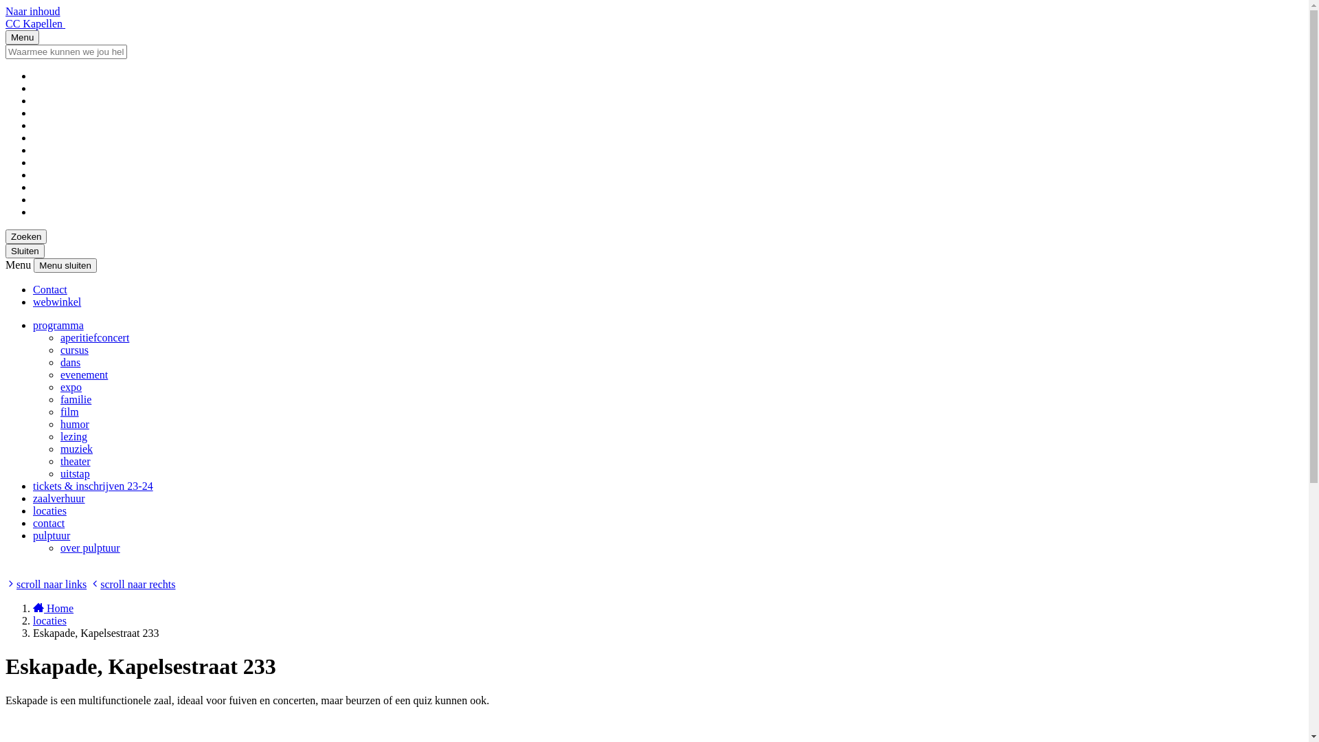  I want to click on locaties, so click(49, 511).